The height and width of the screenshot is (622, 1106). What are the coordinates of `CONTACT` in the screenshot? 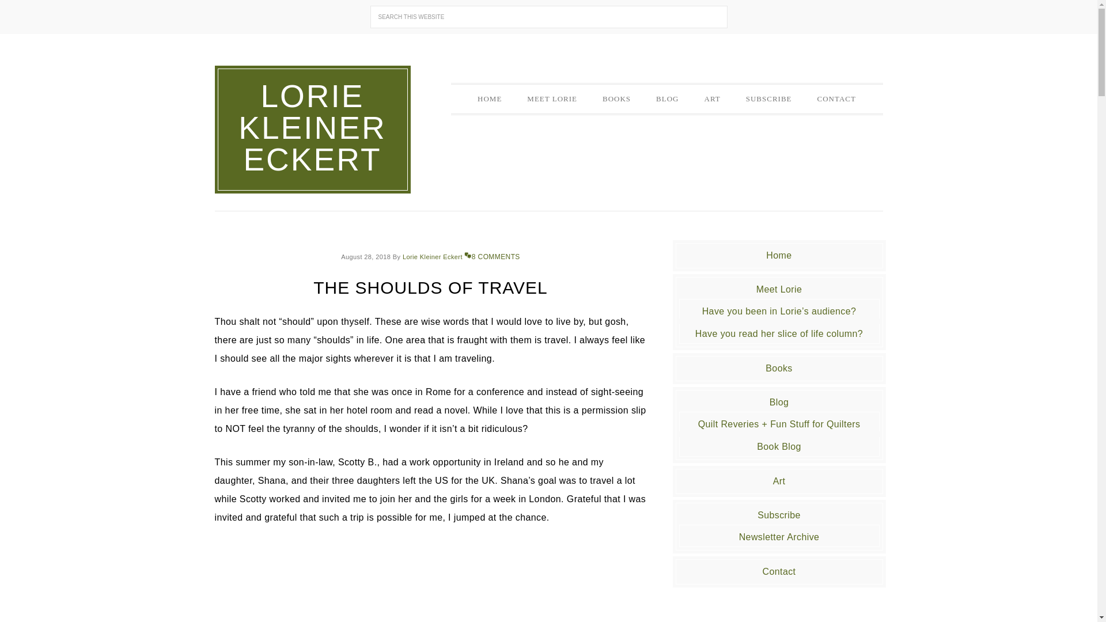 It's located at (836, 98).